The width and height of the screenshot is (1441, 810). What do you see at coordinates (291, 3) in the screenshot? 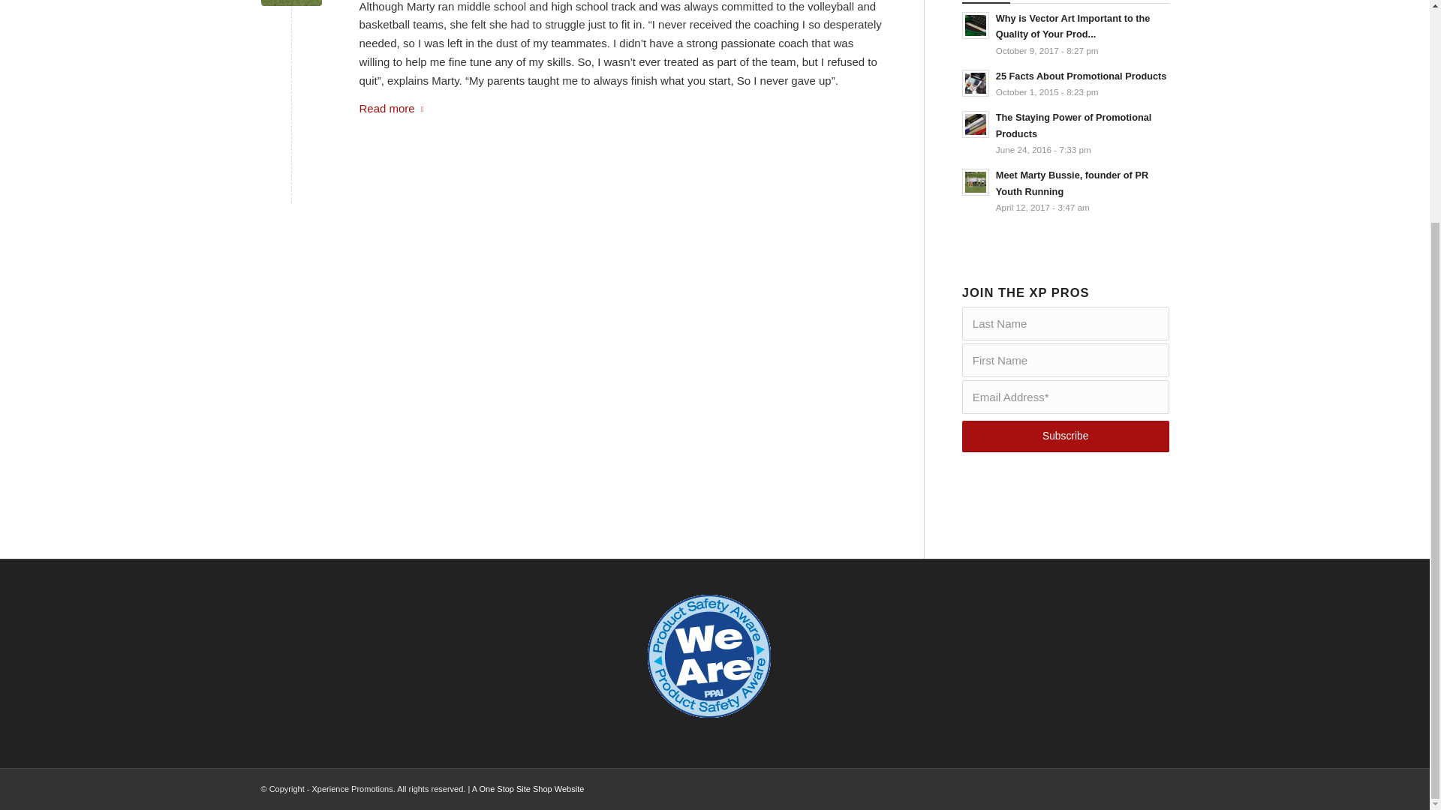
I see `Pose` at bounding box center [291, 3].